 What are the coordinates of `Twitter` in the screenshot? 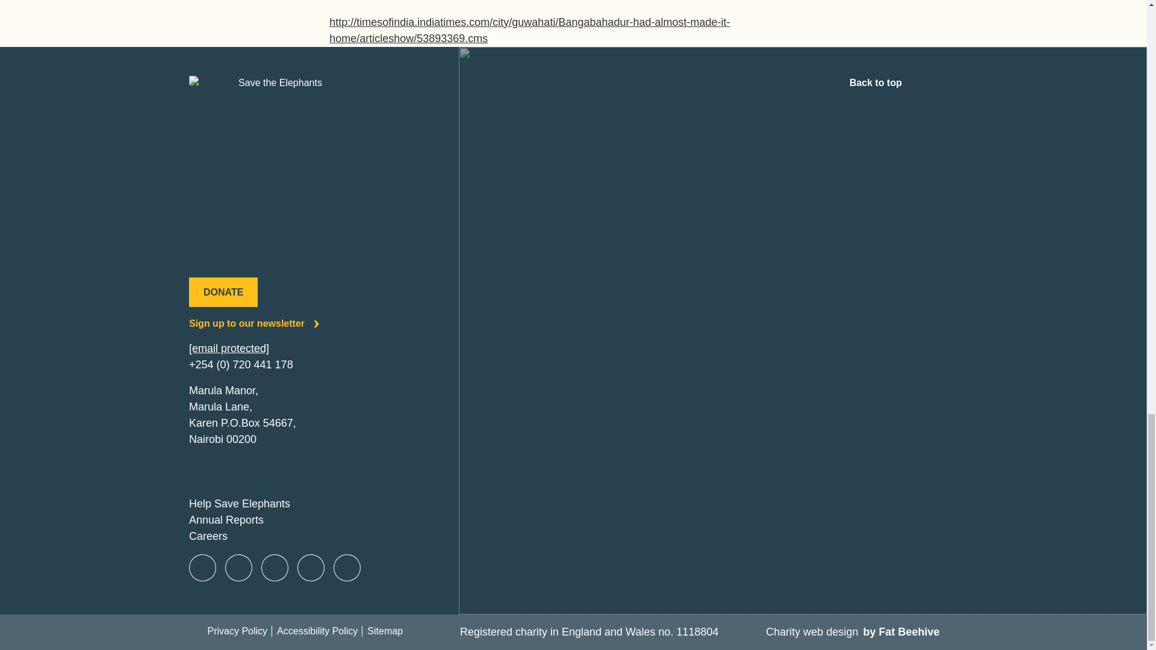 It's located at (238, 568).